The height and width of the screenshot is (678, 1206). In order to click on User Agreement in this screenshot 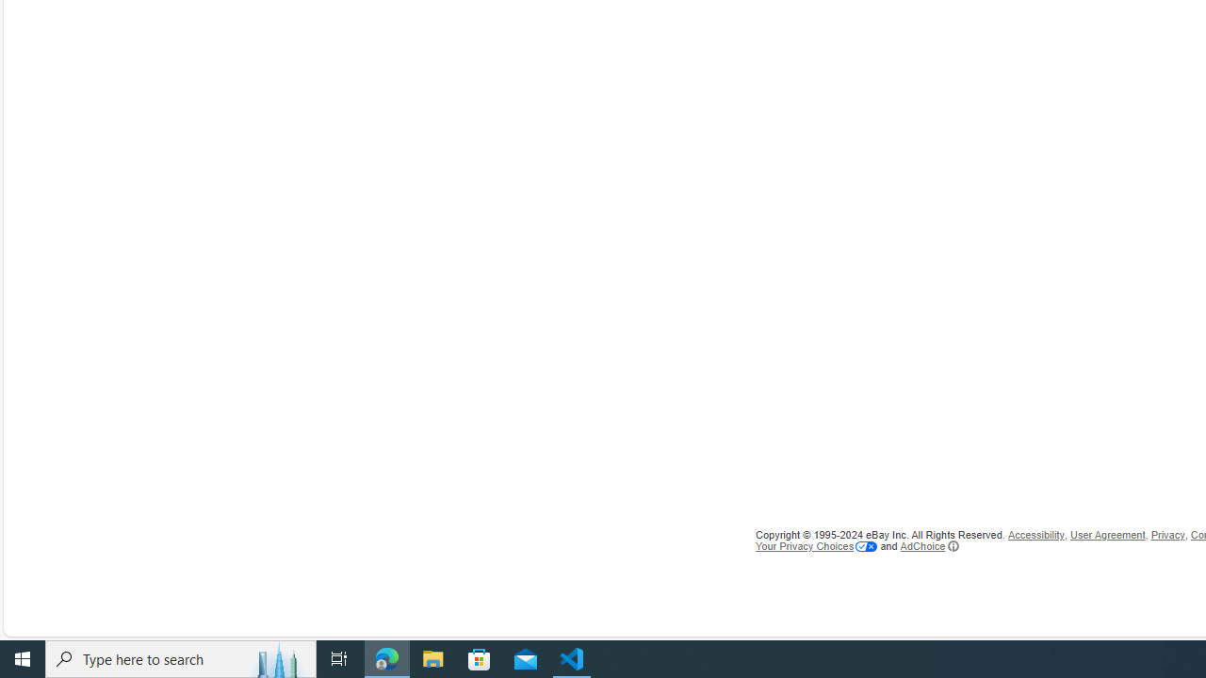, I will do `click(1108, 535)`.